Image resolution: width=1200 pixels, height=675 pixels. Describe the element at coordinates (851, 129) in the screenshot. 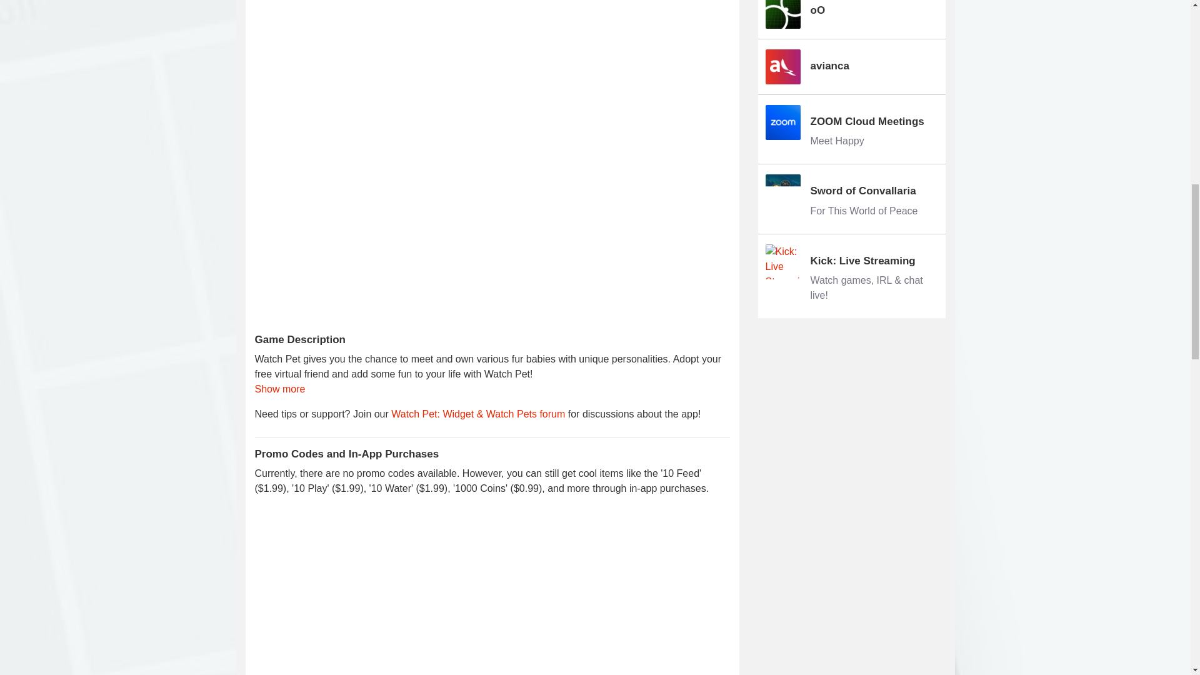

I see `Download oO App` at that location.